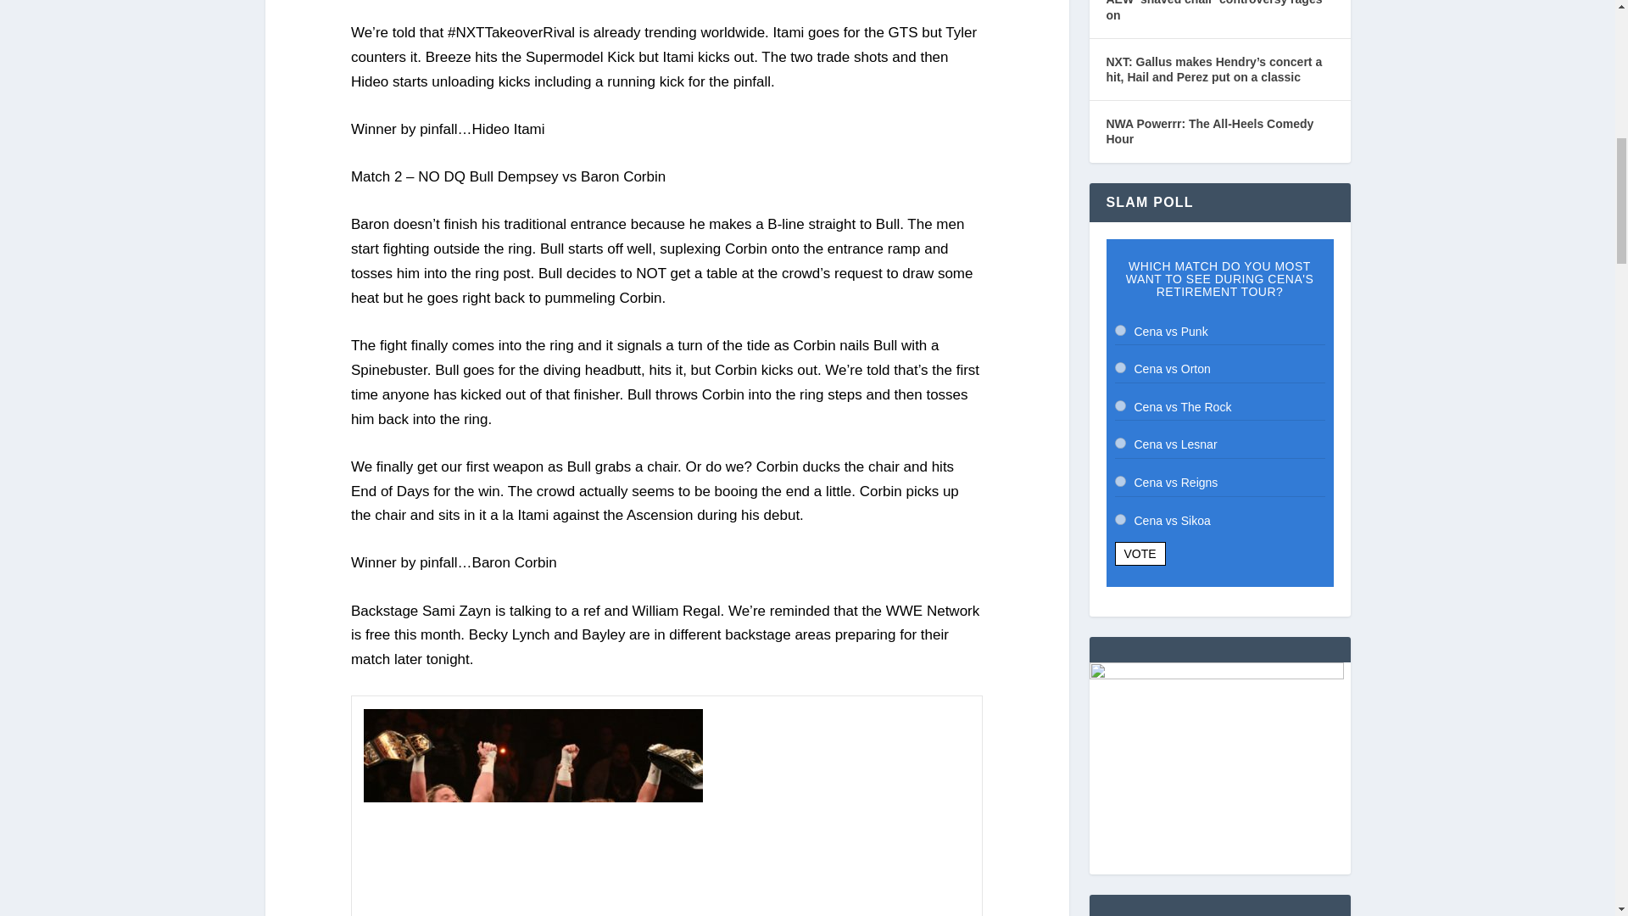 The width and height of the screenshot is (1628, 916). I want to click on 6500, so click(1119, 443).